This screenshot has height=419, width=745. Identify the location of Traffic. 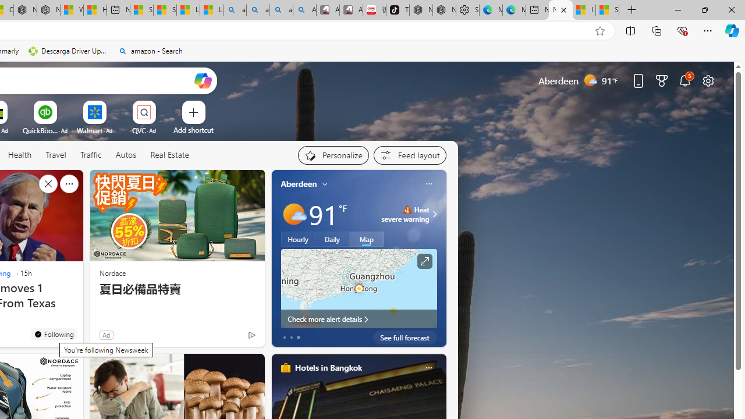
(91, 155).